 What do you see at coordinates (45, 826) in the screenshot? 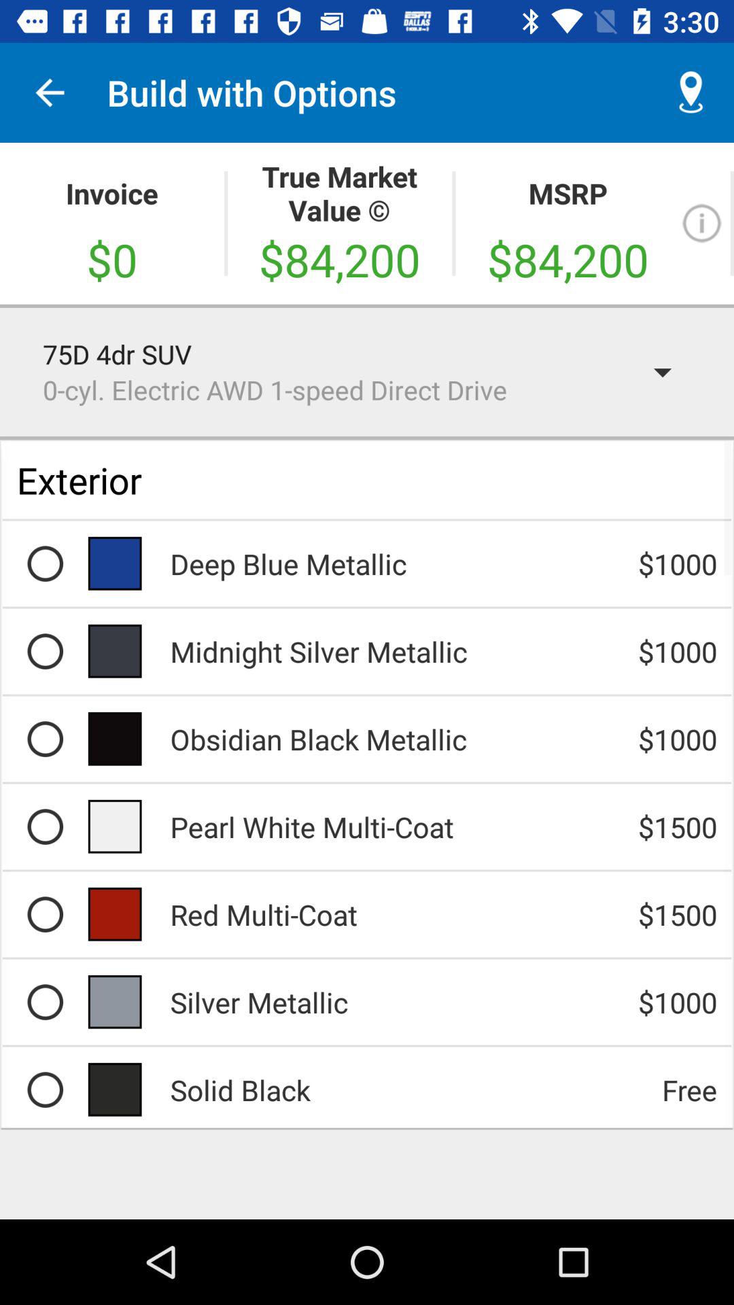
I see `change car color` at bounding box center [45, 826].